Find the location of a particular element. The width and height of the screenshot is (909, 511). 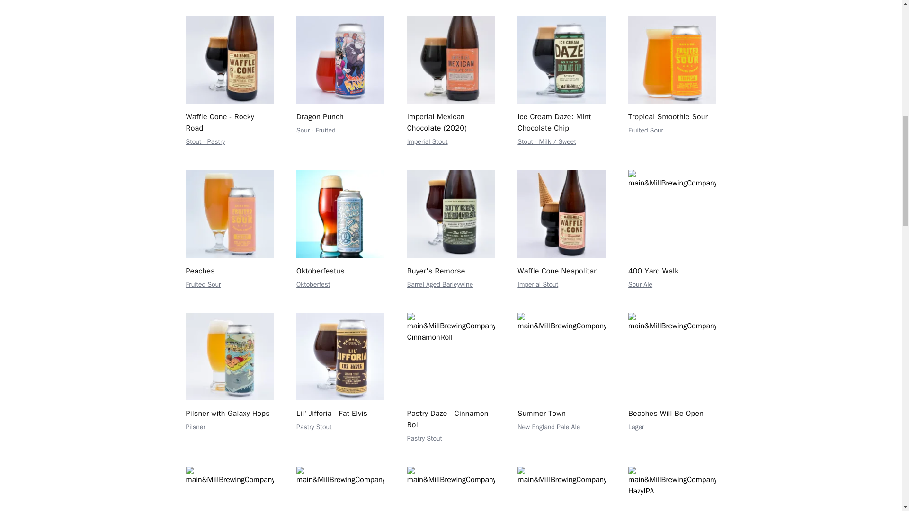

Stout - Pastry is located at coordinates (205, 141).